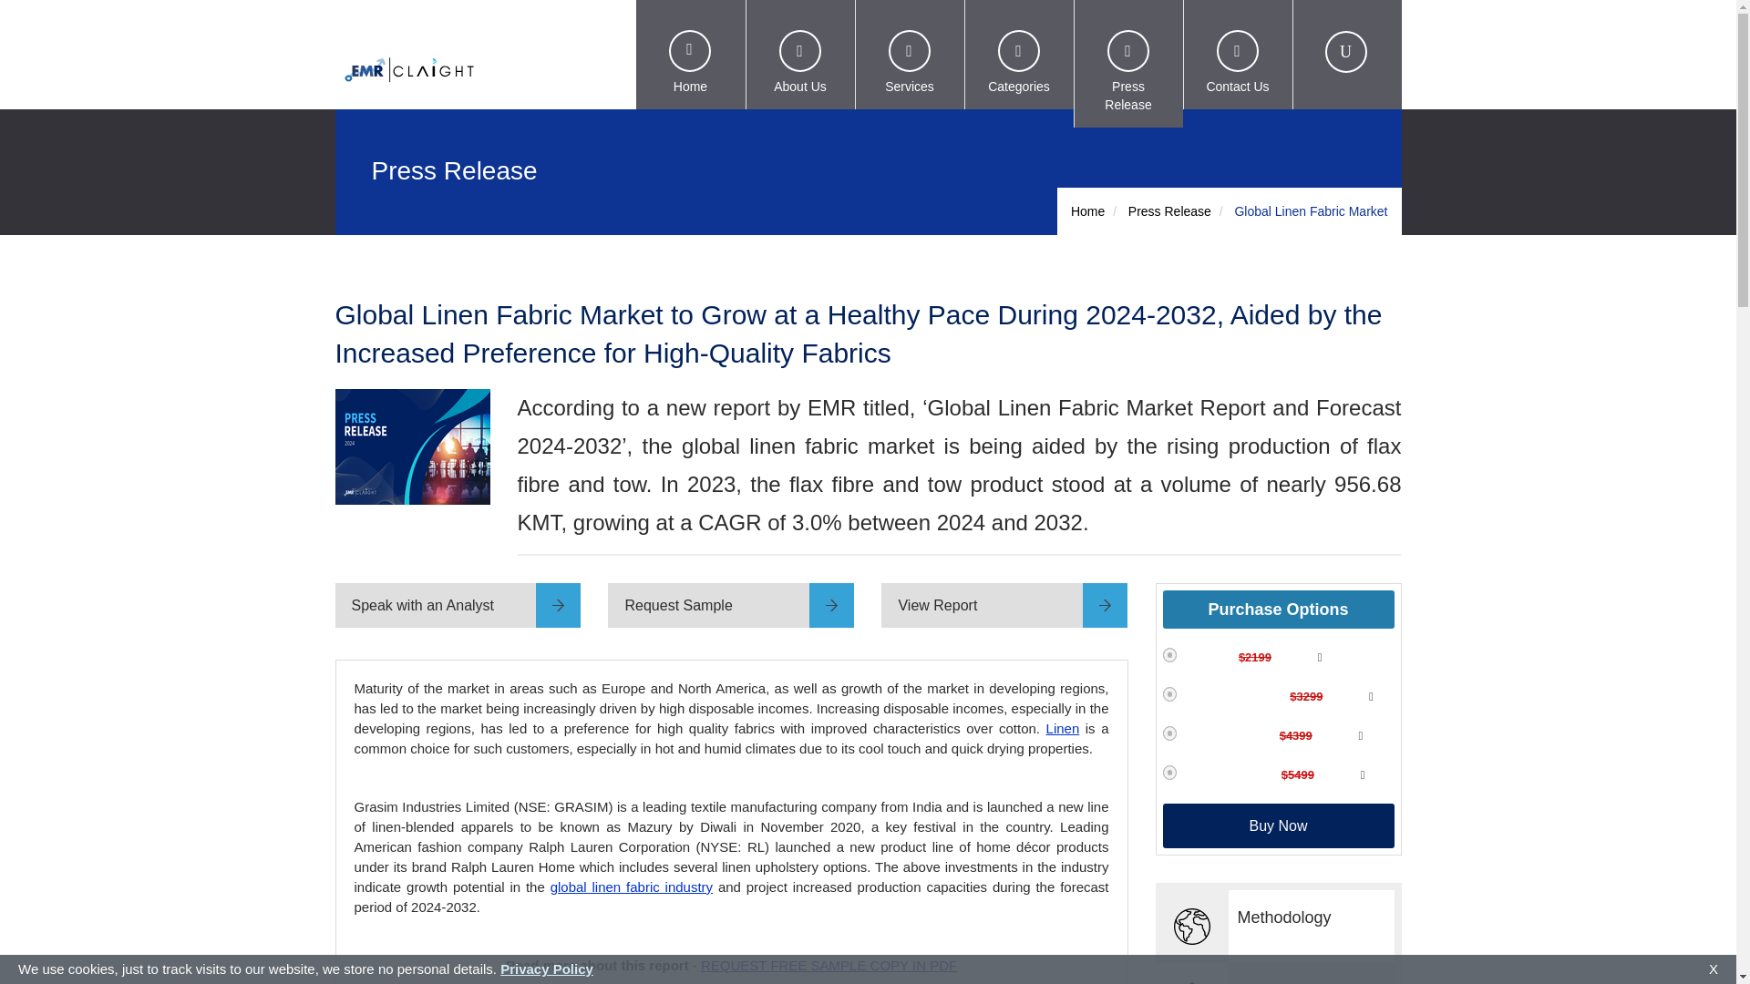 The width and height of the screenshot is (1750, 984). Describe the element at coordinates (800, 55) in the screenshot. I see `About Us` at that location.